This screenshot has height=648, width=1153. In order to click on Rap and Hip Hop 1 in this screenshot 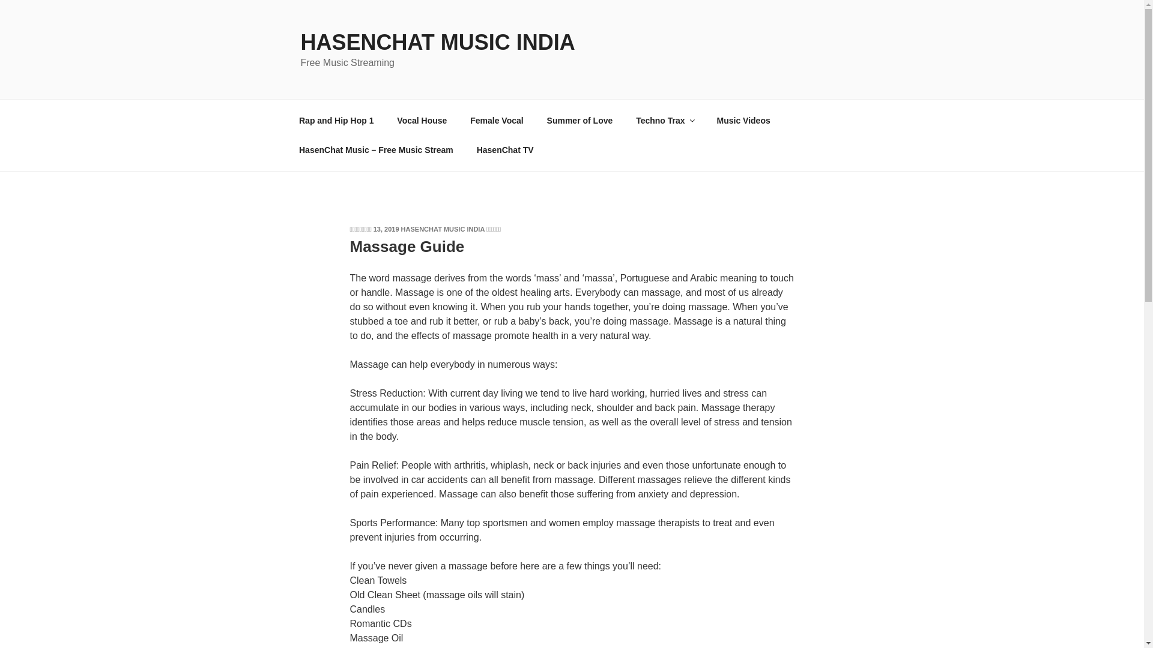, I will do `click(336, 120)`.